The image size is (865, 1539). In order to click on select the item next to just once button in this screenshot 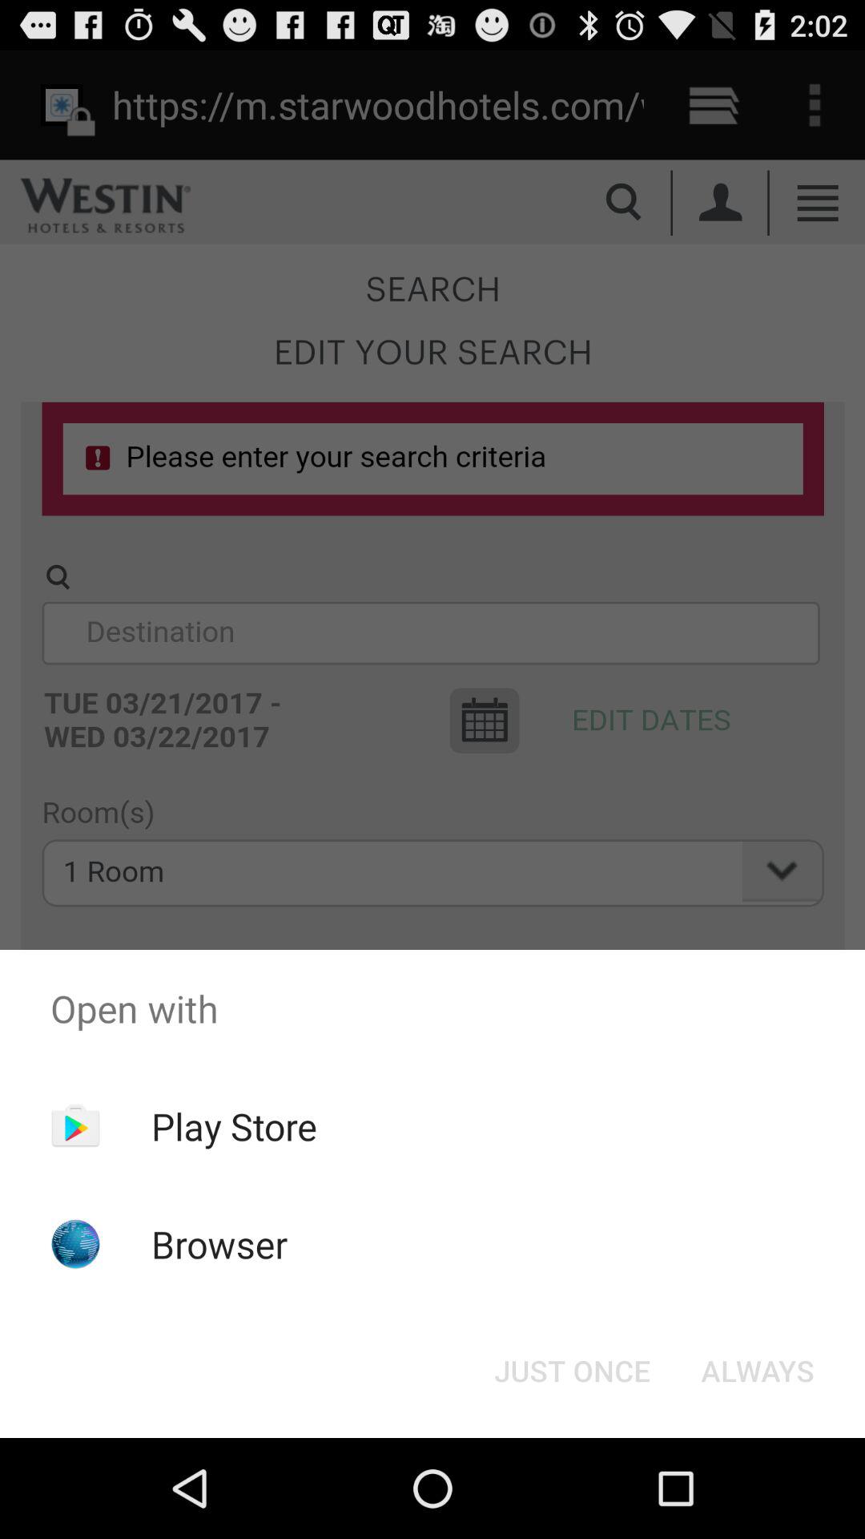, I will do `click(758, 1371)`.